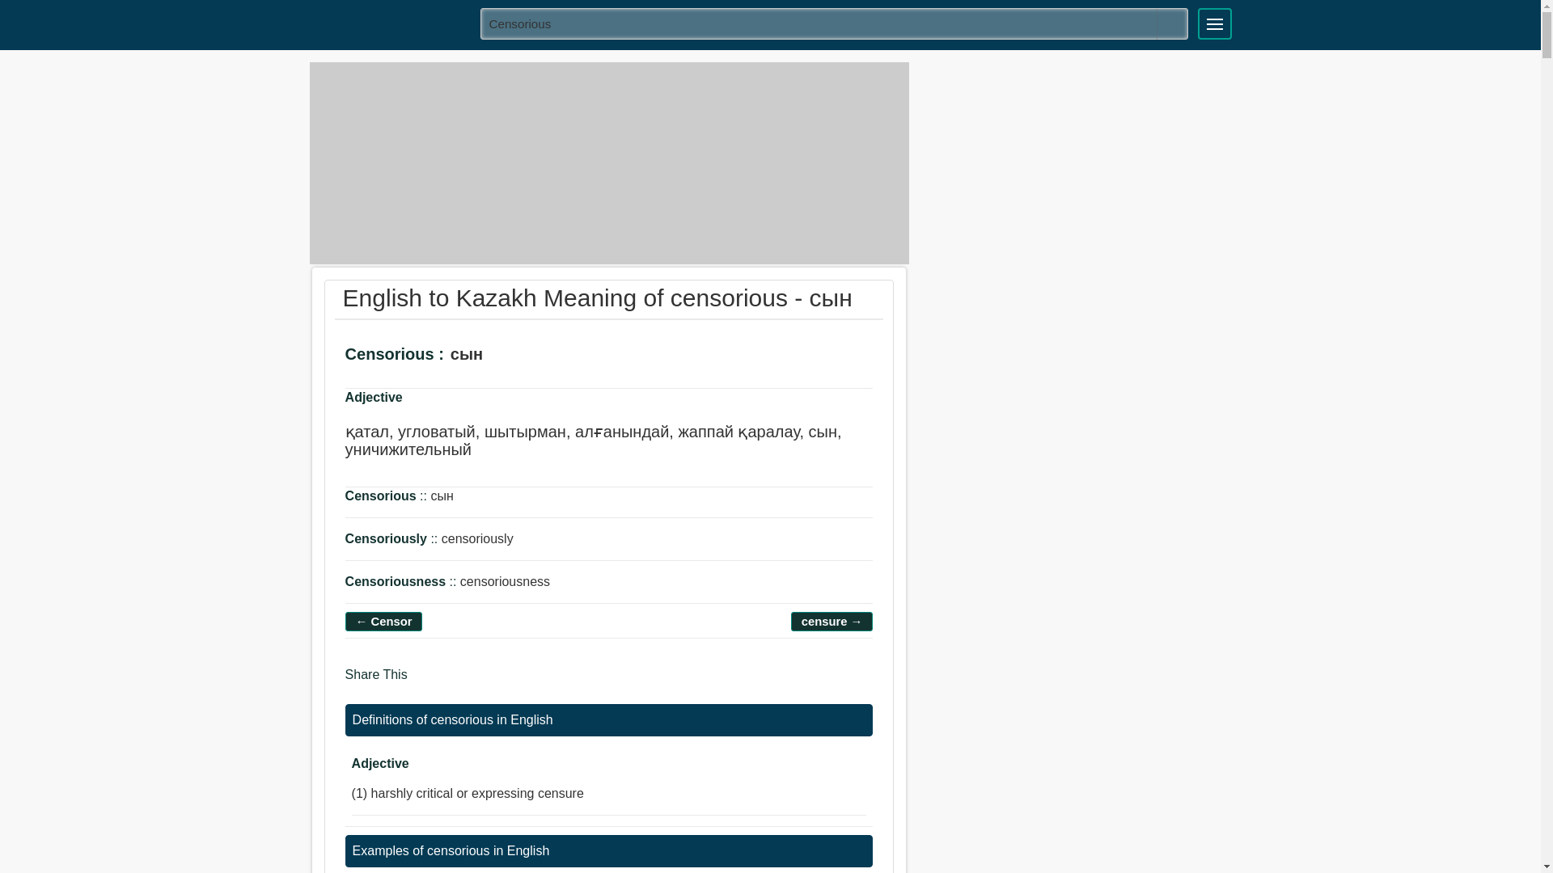 The width and height of the screenshot is (1553, 873). I want to click on KAZAKH, so click(389, 23).